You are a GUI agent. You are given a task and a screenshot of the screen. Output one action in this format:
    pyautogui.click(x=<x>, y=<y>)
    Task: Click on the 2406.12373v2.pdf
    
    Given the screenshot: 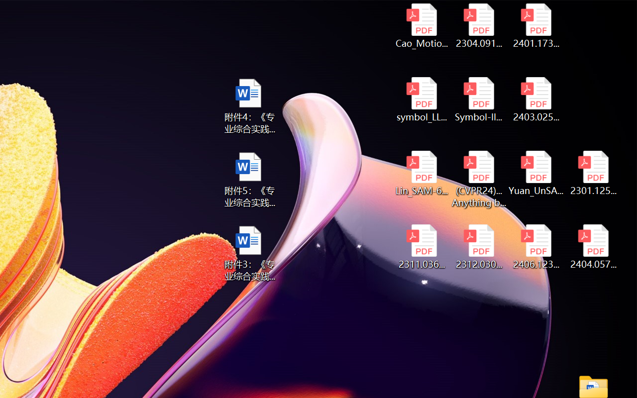 What is the action you would take?
    pyautogui.click(x=536, y=247)
    